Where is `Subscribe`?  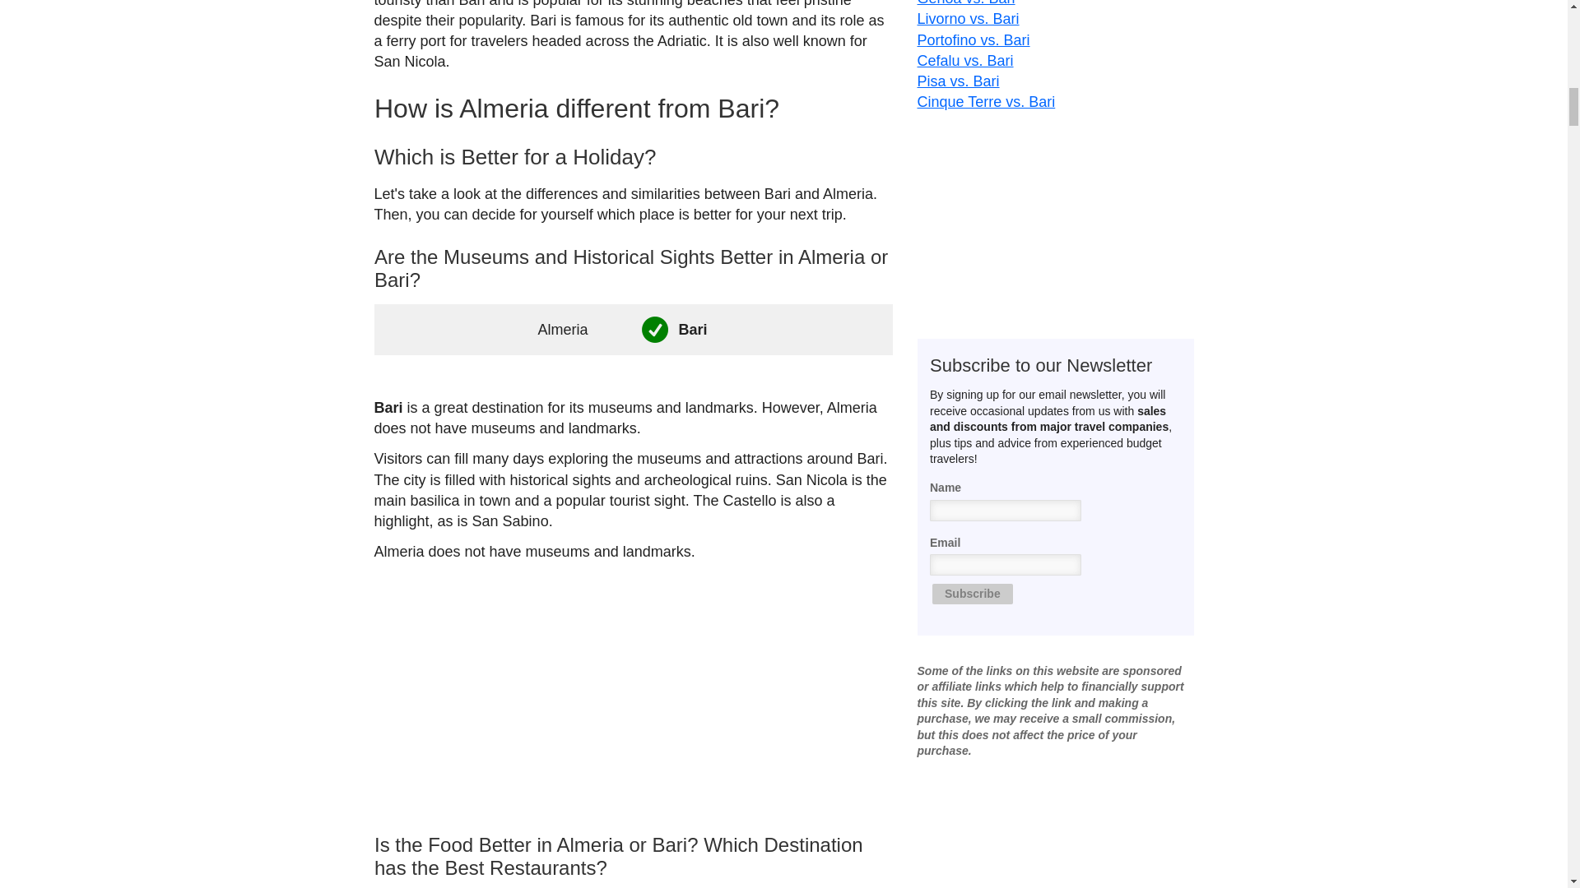 Subscribe is located at coordinates (972, 572).